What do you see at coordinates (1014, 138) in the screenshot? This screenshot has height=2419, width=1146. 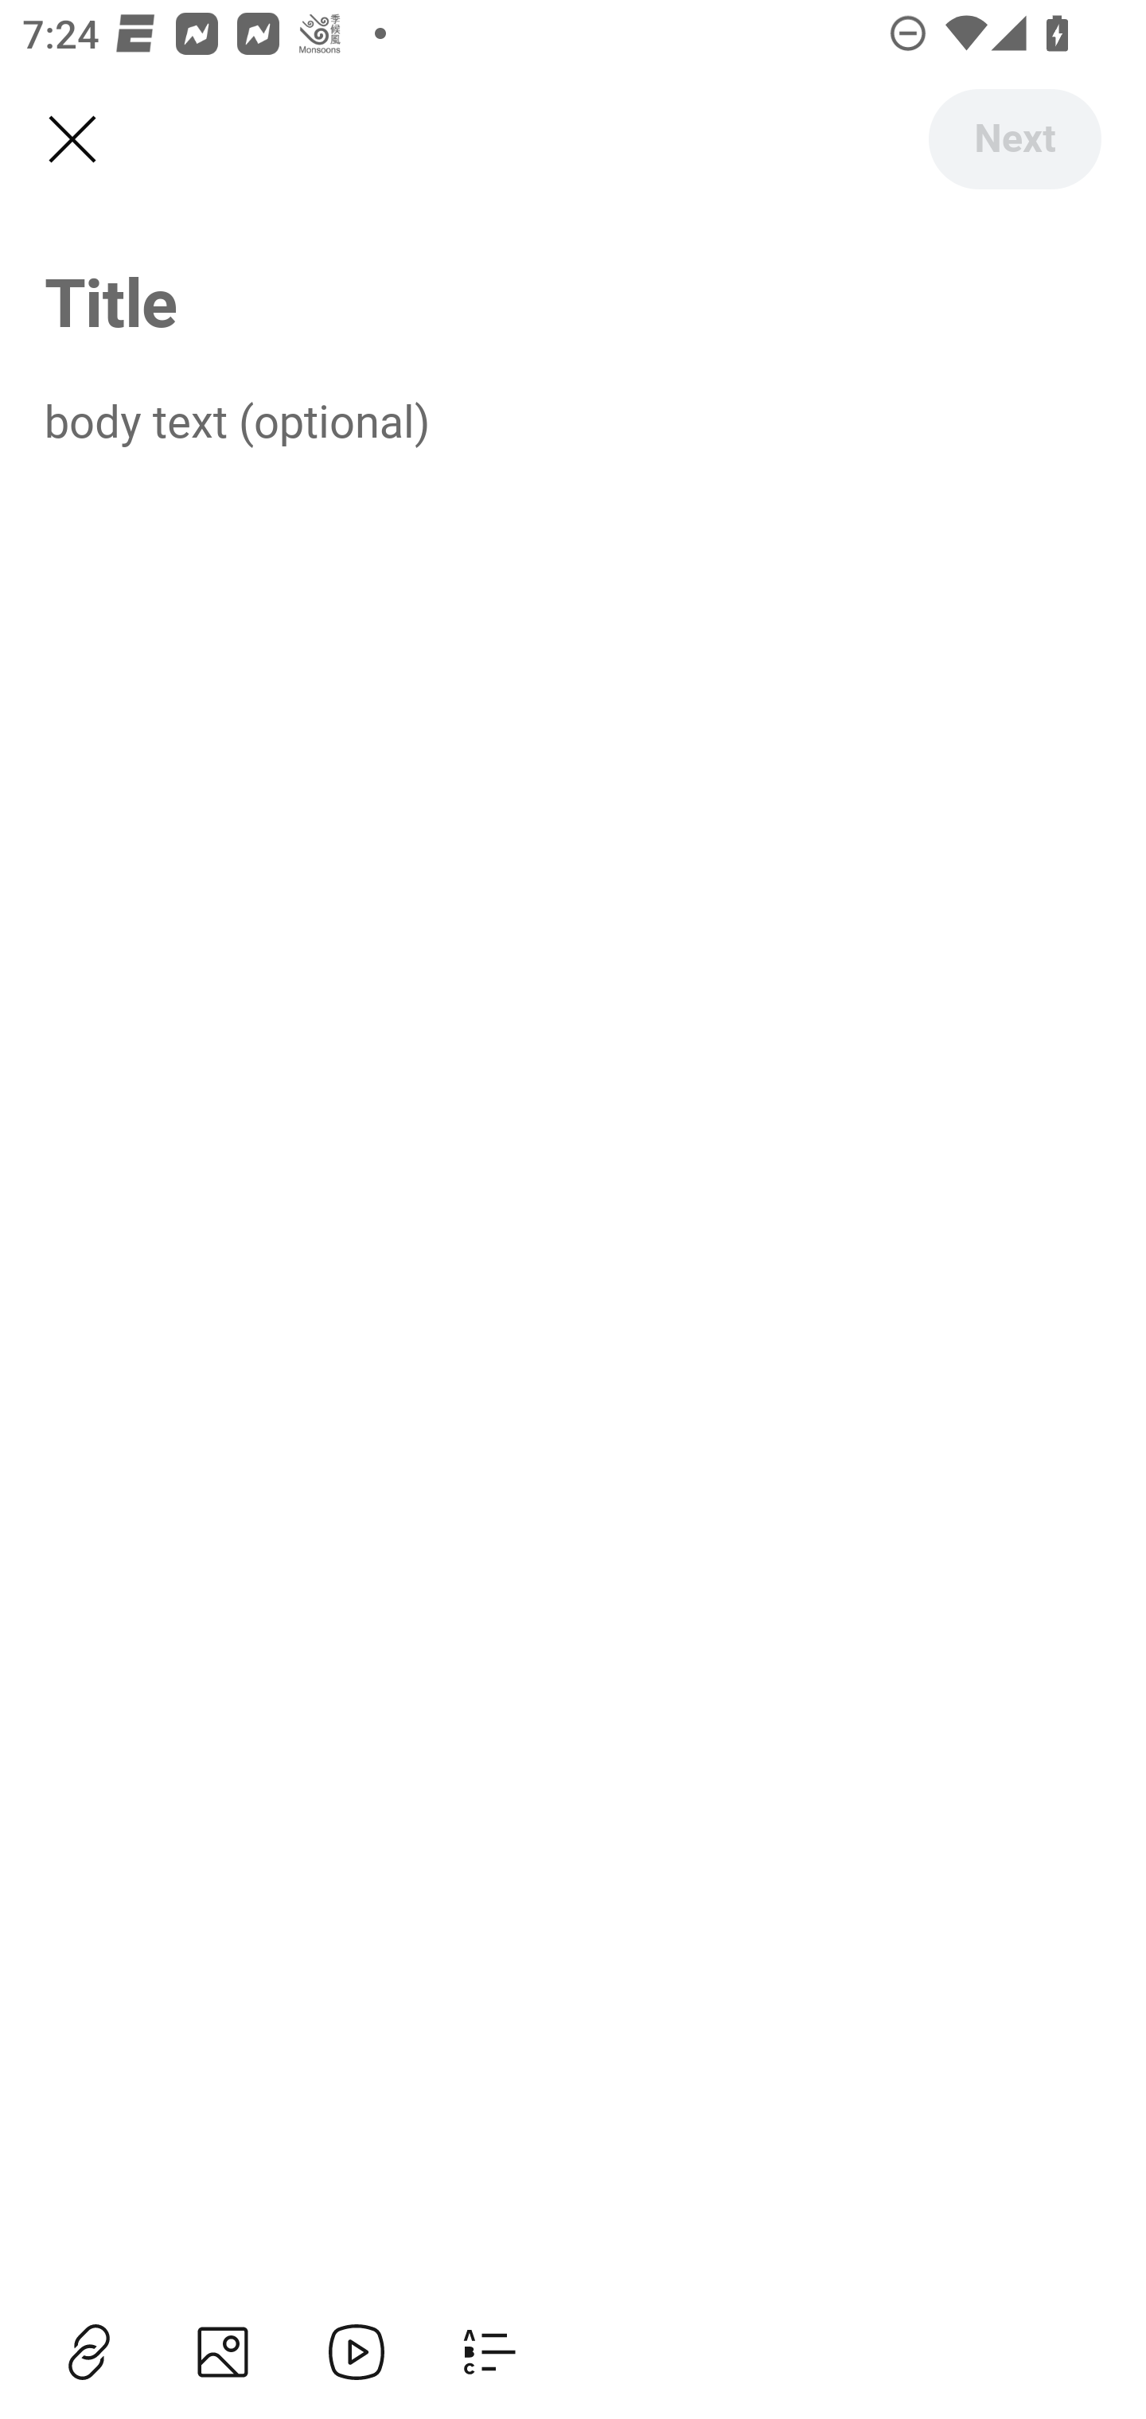 I see `Next` at bounding box center [1014, 138].